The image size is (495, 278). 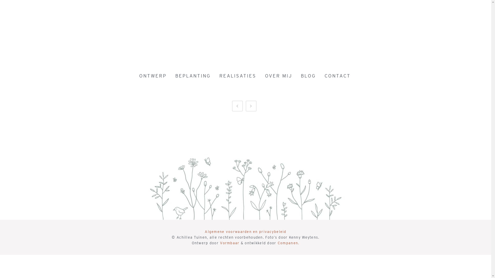 What do you see at coordinates (338, 76) in the screenshot?
I see `CONTACT` at bounding box center [338, 76].